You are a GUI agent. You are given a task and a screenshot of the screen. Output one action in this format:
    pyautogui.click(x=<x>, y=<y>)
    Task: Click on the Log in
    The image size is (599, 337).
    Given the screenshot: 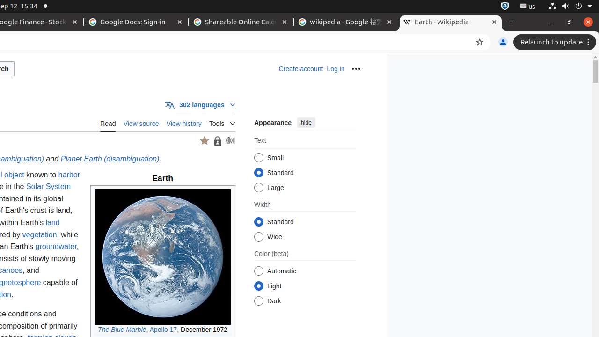 What is the action you would take?
    pyautogui.click(x=336, y=69)
    